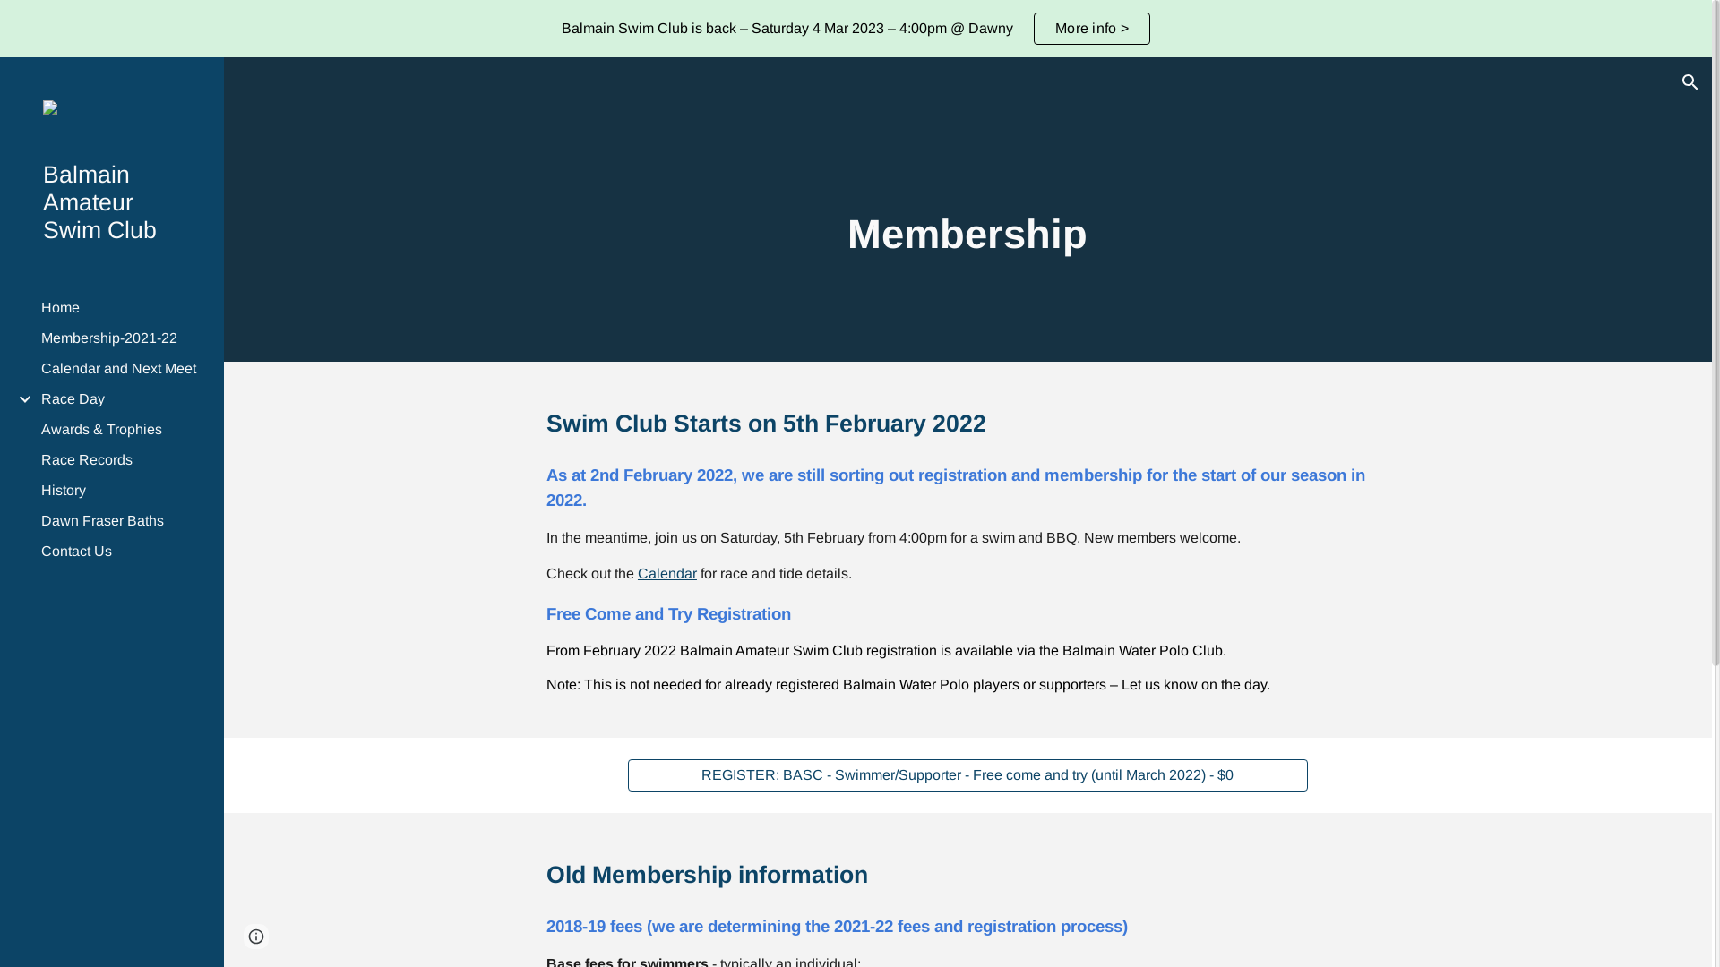  What do you see at coordinates (122, 491) in the screenshot?
I see `History` at bounding box center [122, 491].